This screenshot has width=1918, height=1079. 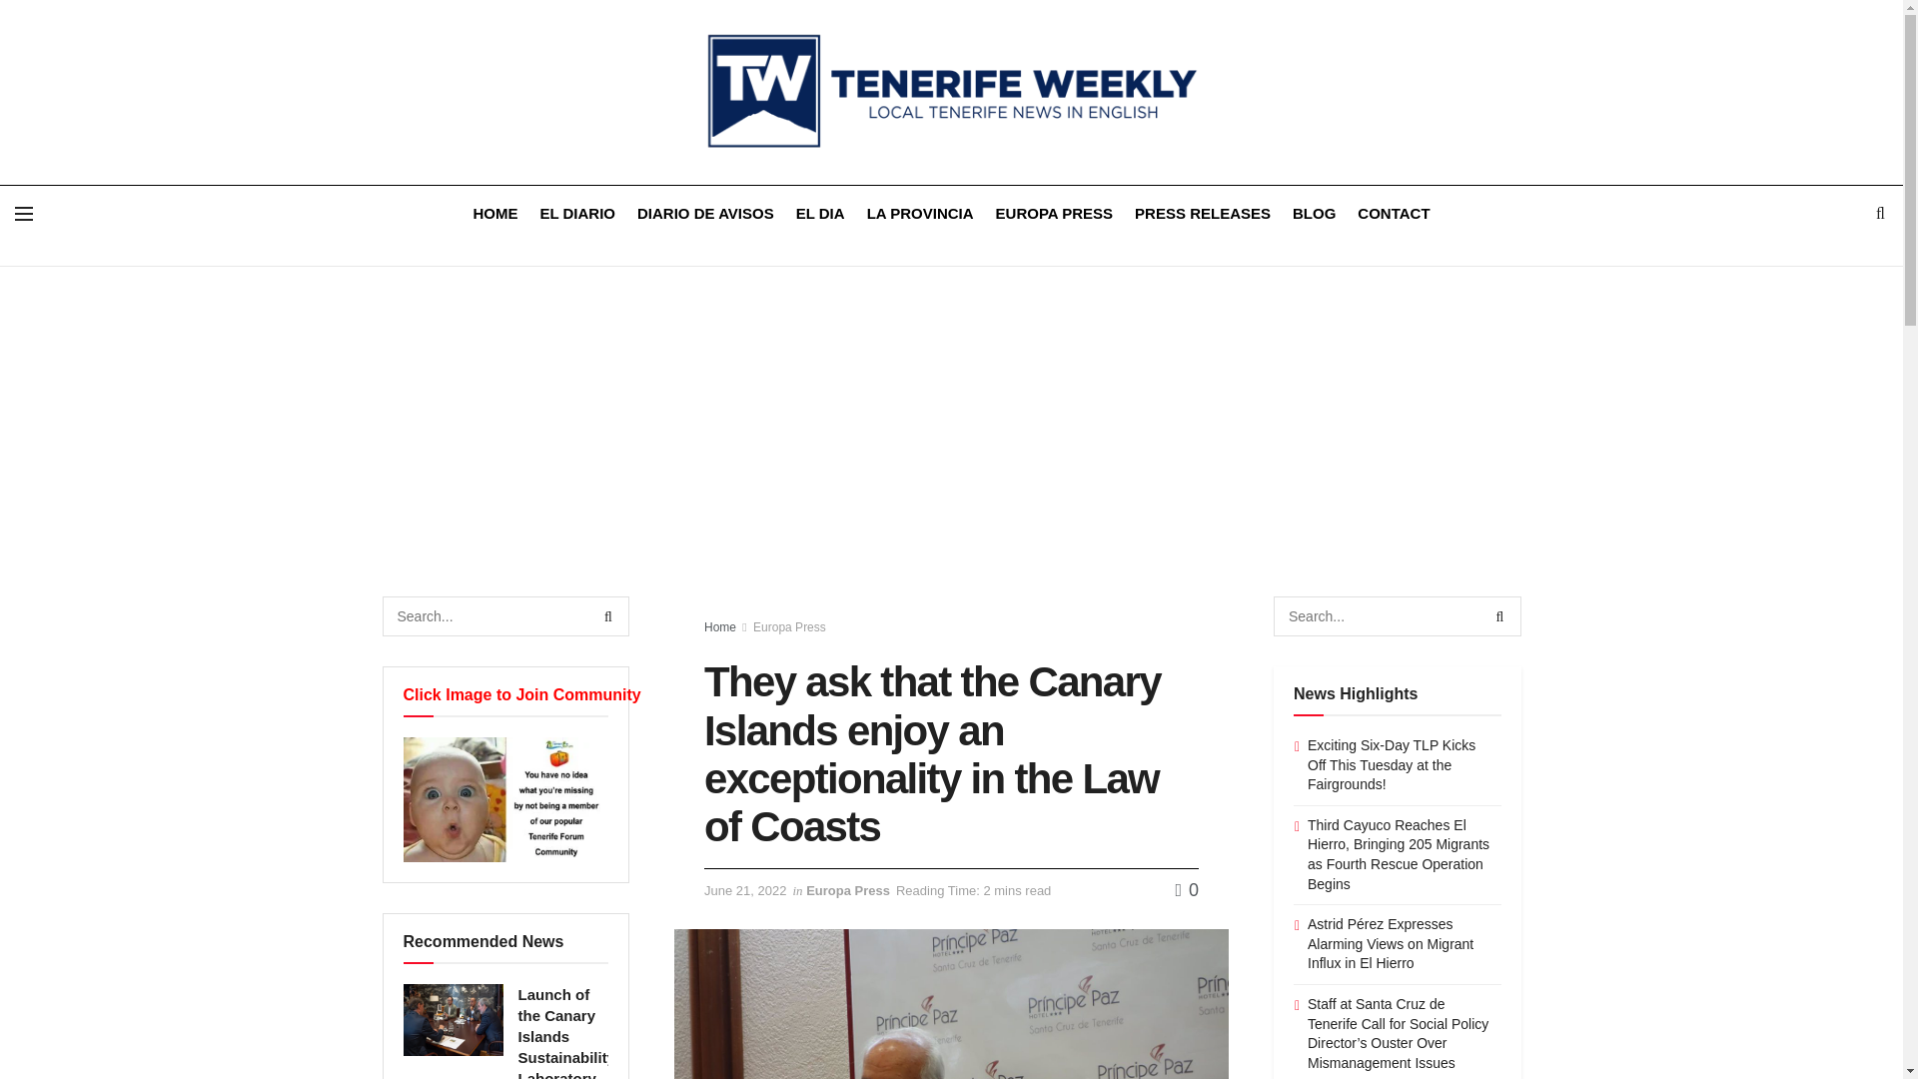 I want to click on EUROPA PRESS, so click(x=1055, y=212).